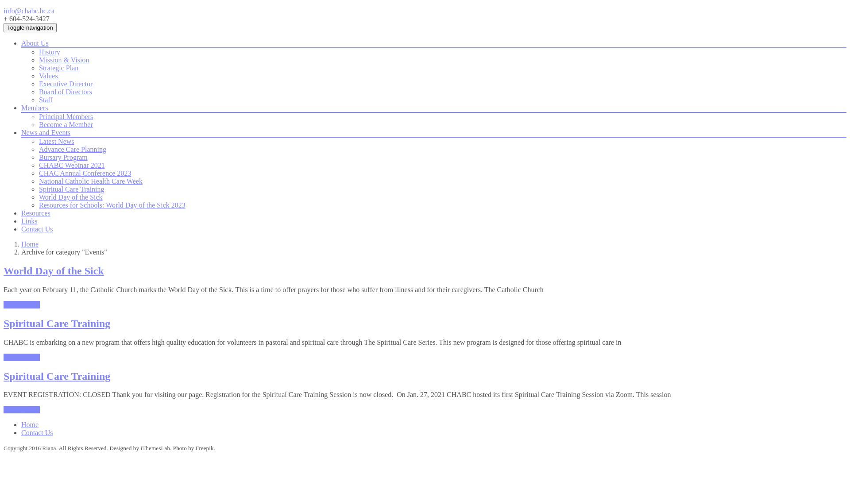  Describe the element at coordinates (29, 11) in the screenshot. I see `info@chabc.bc.ca` at that location.